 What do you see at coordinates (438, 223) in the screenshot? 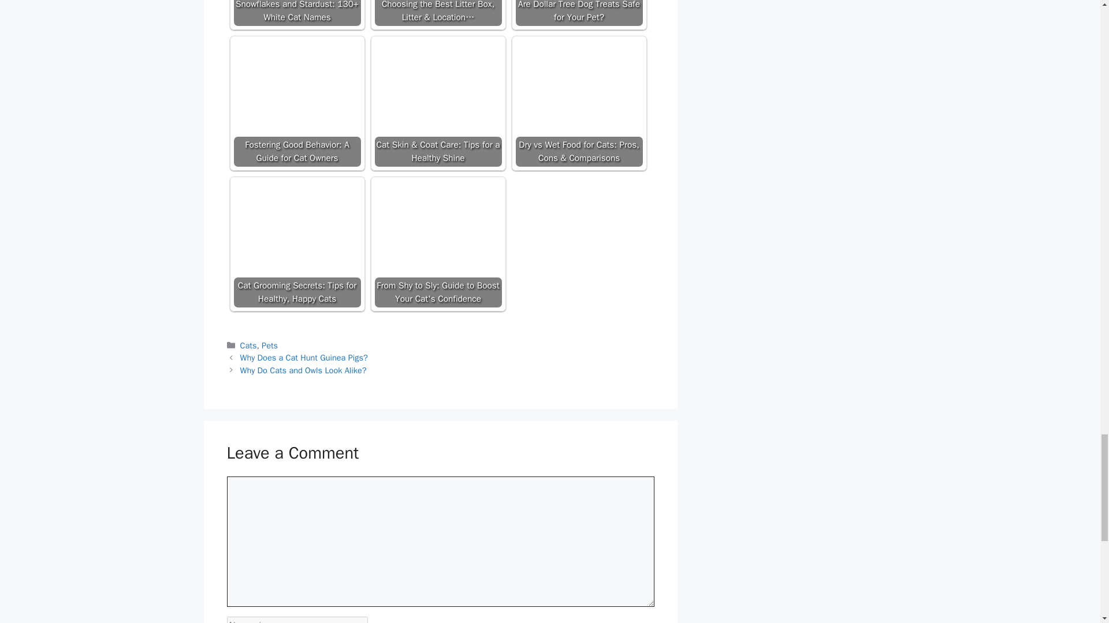
I see `From Shy to Sly: Guide to Boost Your Cat's Confidence` at bounding box center [438, 223].